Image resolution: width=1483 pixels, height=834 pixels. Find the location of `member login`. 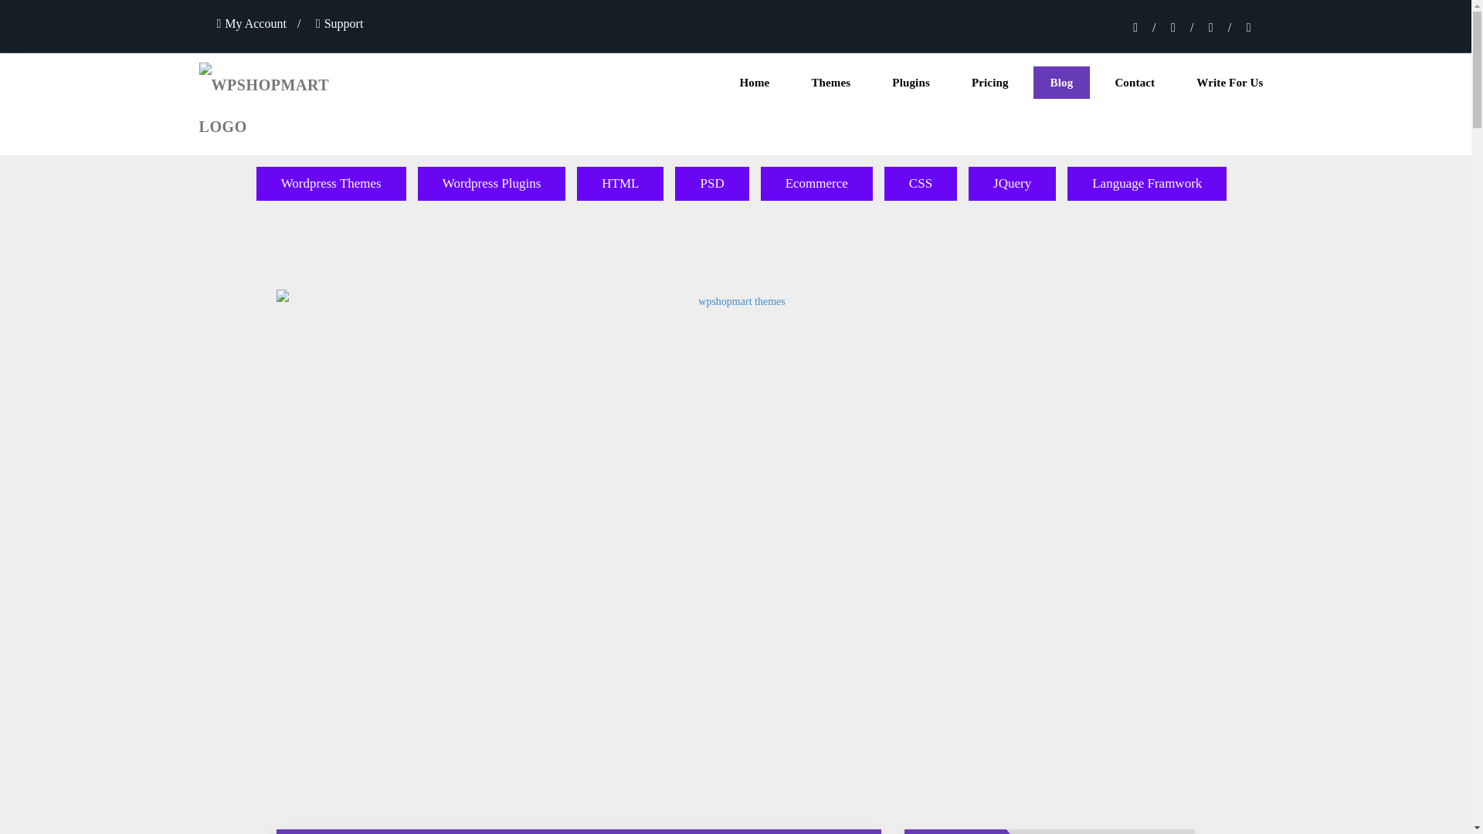

member login is located at coordinates (251, 23).